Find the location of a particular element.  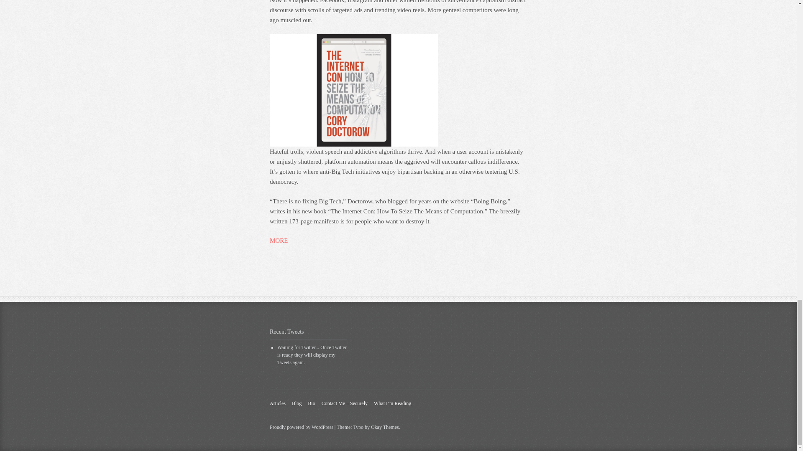

Okay Themes is located at coordinates (385, 427).